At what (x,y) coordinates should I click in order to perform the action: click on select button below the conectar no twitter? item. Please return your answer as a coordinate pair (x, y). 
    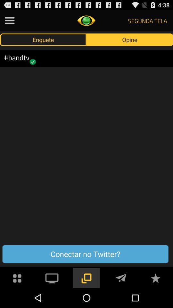
    Looking at the image, I should click on (52, 277).